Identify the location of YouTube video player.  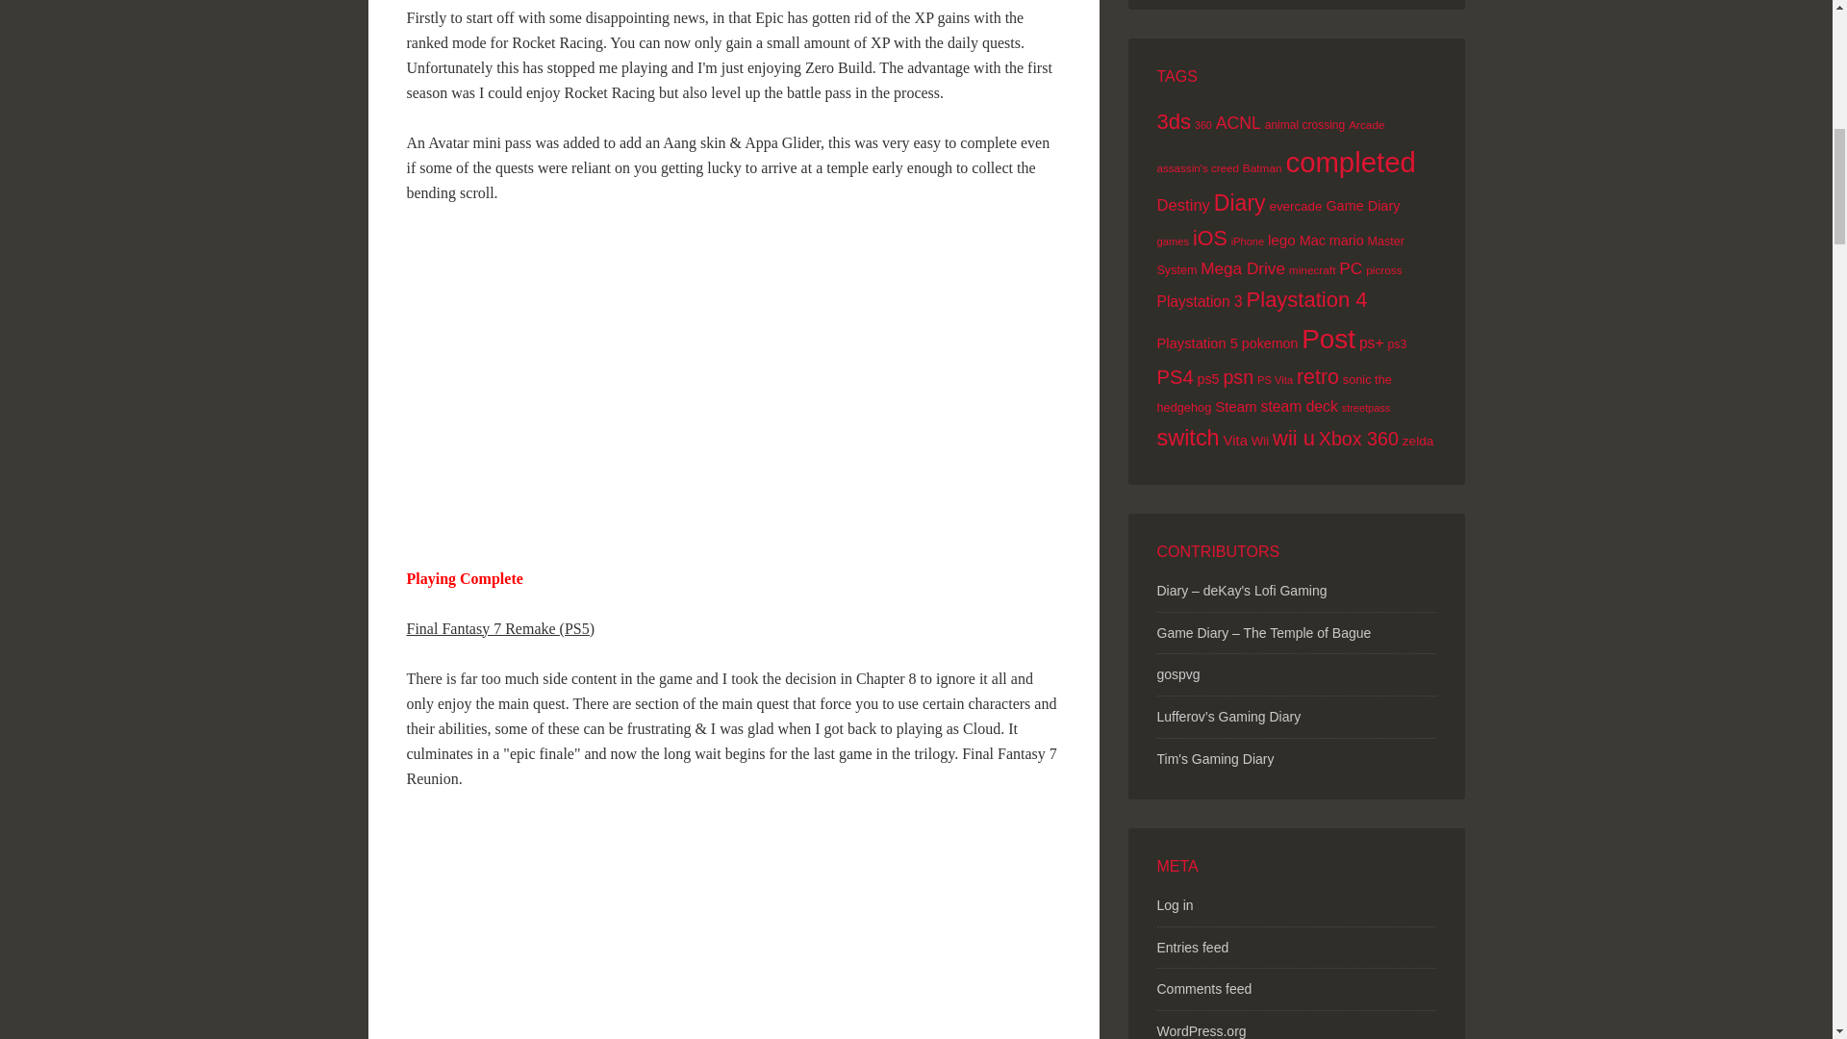
(675, 927).